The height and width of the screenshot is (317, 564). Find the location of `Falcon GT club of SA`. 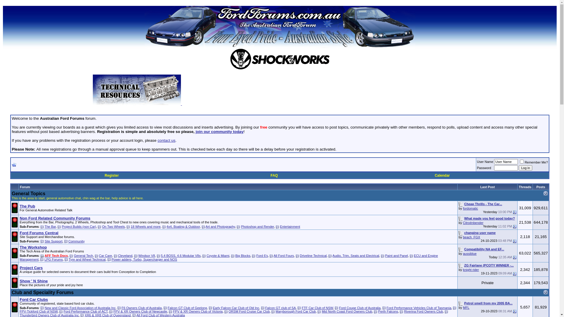

Falcon GT club of SA is located at coordinates (281, 308).